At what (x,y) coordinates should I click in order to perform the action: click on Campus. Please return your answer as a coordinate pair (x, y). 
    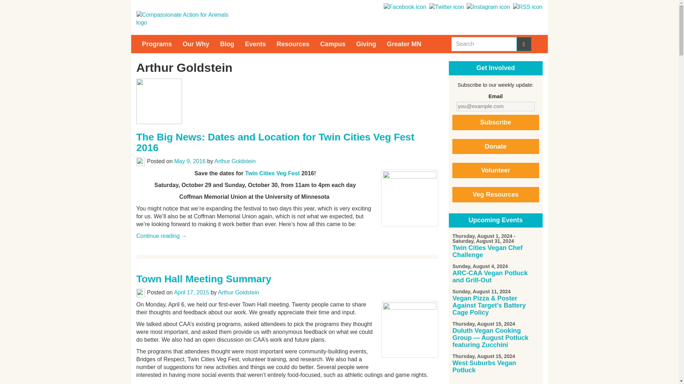
    Looking at the image, I should click on (333, 44).